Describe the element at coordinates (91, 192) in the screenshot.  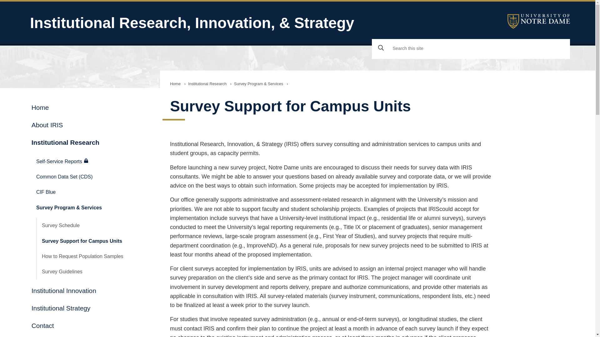
I see `CIF Blue` at that location.